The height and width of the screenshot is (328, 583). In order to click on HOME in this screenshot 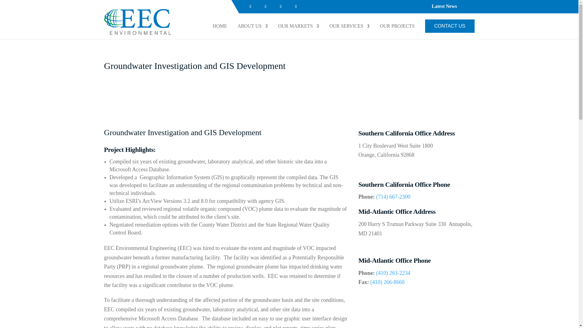, I will do `click(220, 29)`.